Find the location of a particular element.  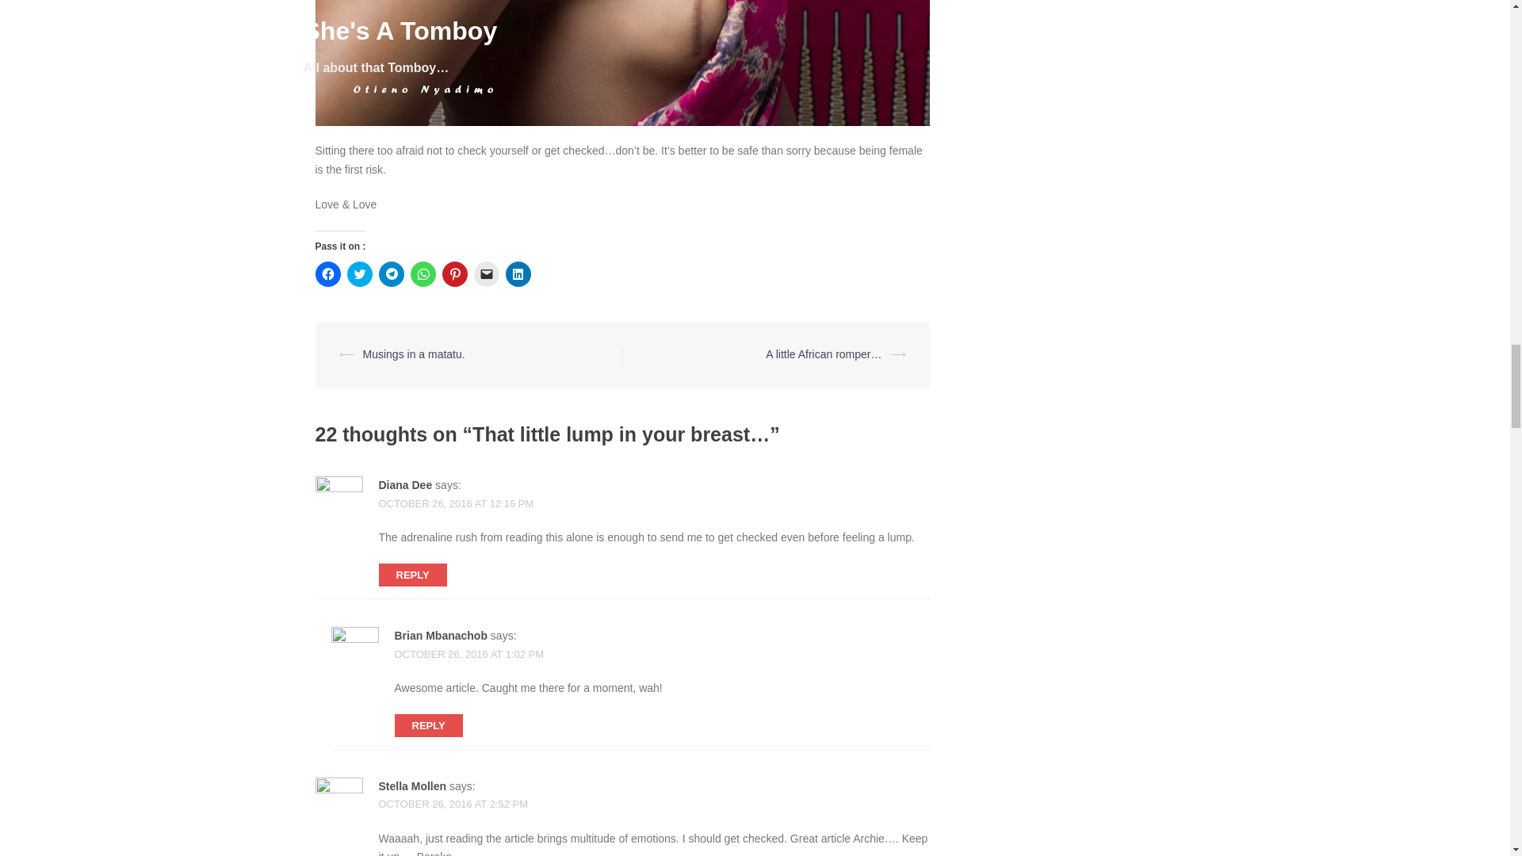

Brian Mbanachob is located at coordinates (441, 636).